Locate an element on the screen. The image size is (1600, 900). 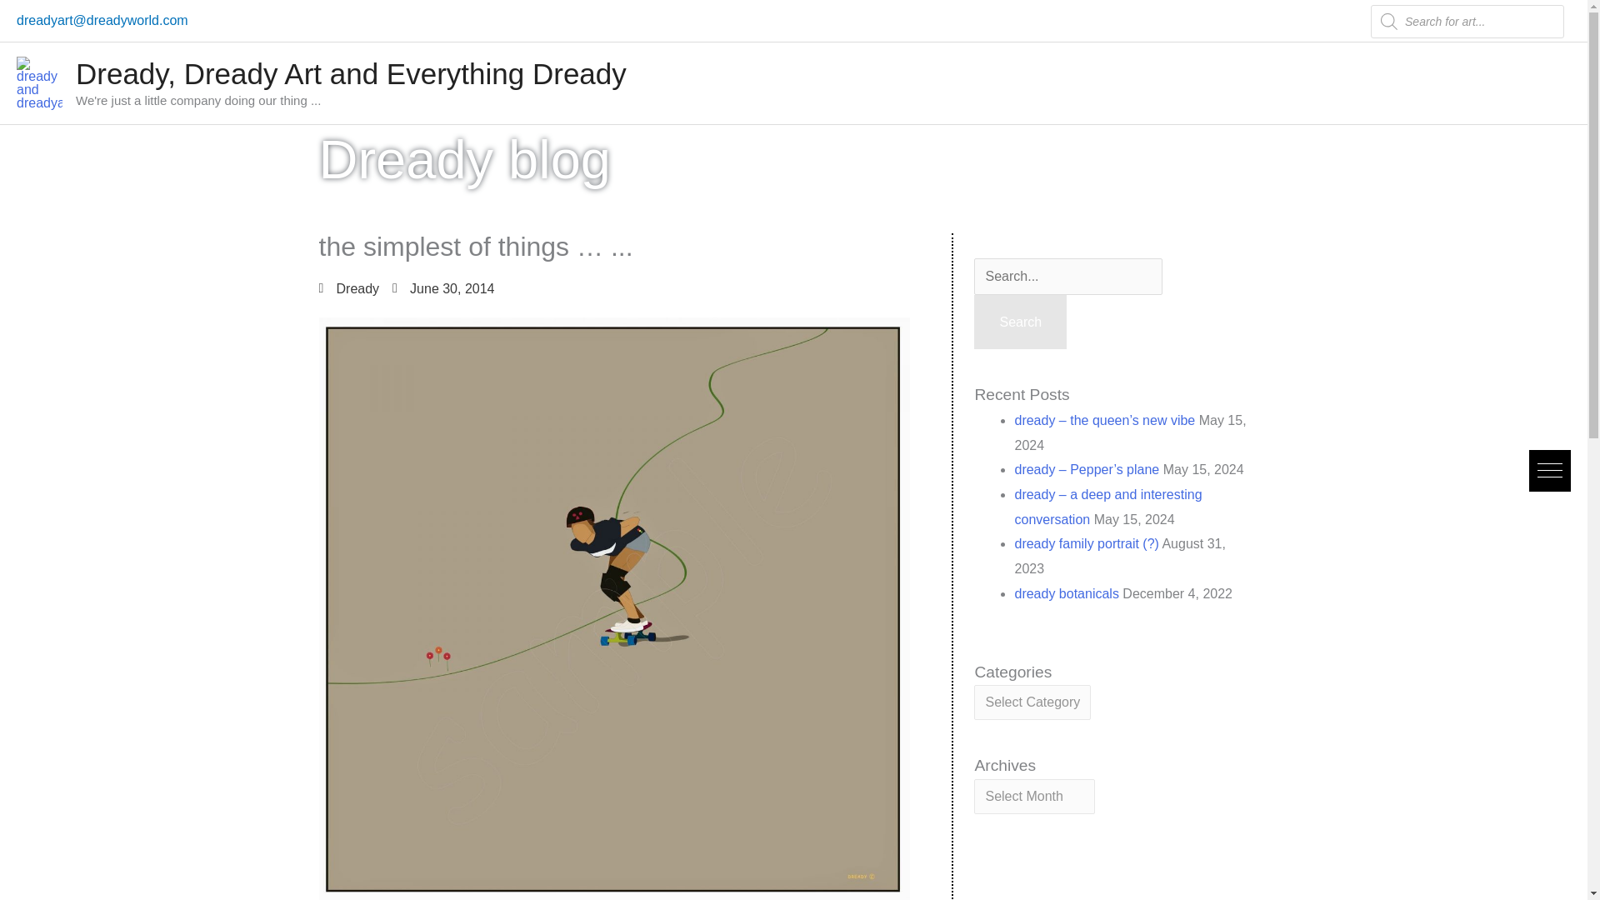
June 30, 2014 is located at coordinates (443, 288).